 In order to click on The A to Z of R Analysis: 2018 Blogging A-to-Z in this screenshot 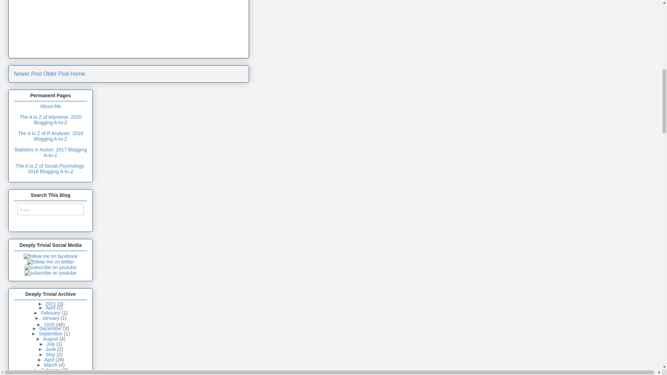, I will do `click(51, 136)`.